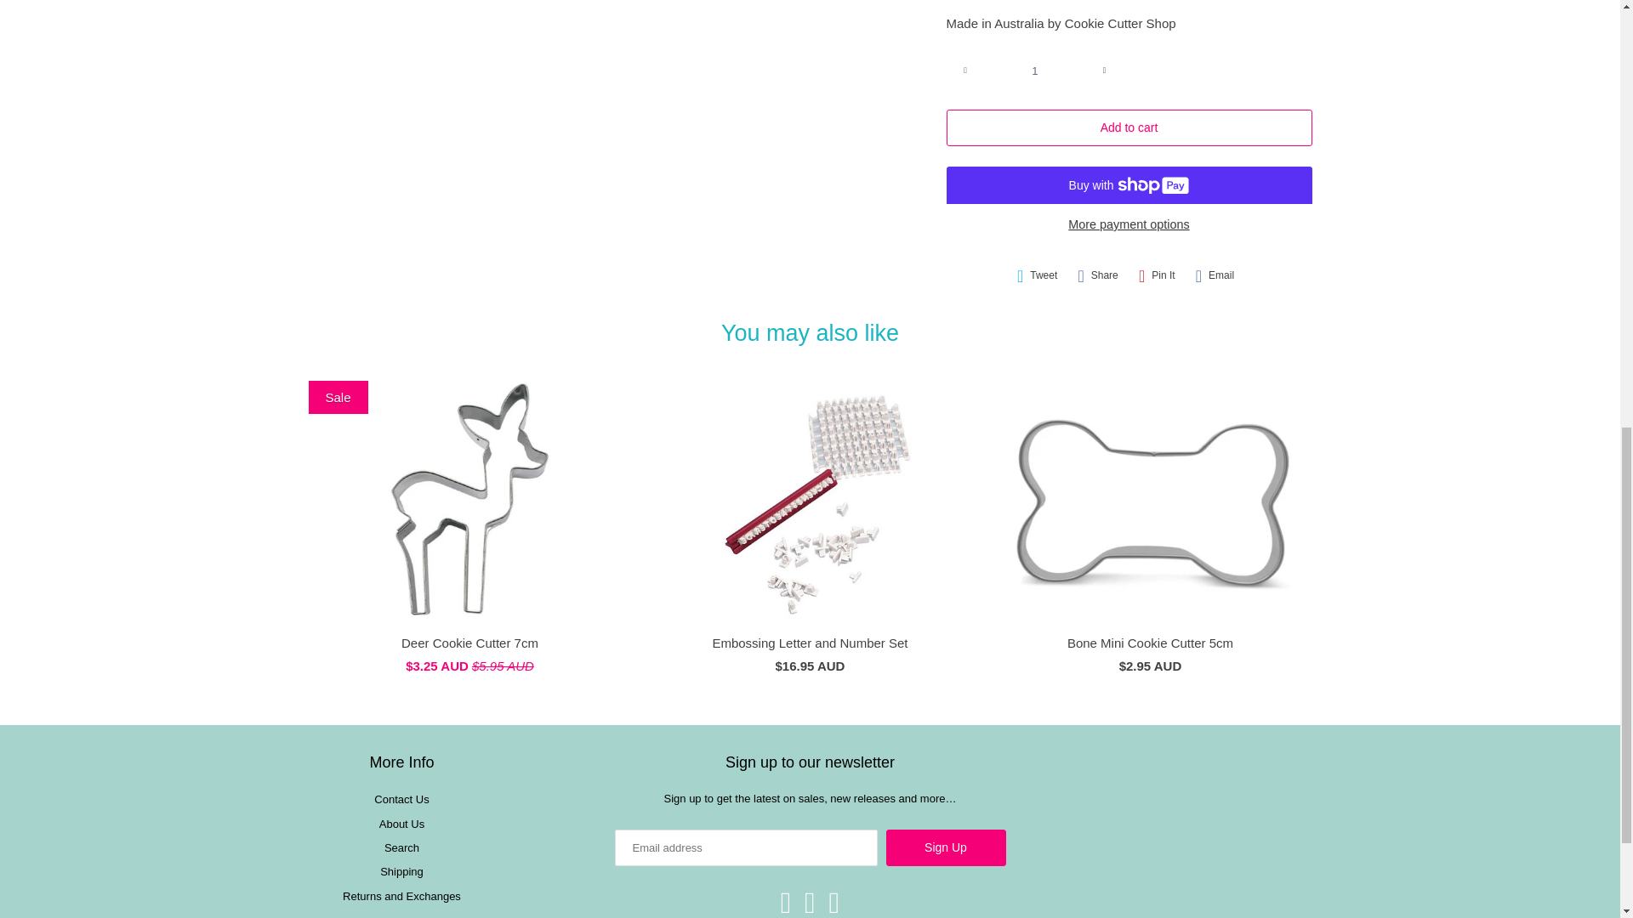 The image size is (1633, 918). Describe the element at coordinates (1038, 275) in the screenshot. I see `Share this on Twitter` at that location.